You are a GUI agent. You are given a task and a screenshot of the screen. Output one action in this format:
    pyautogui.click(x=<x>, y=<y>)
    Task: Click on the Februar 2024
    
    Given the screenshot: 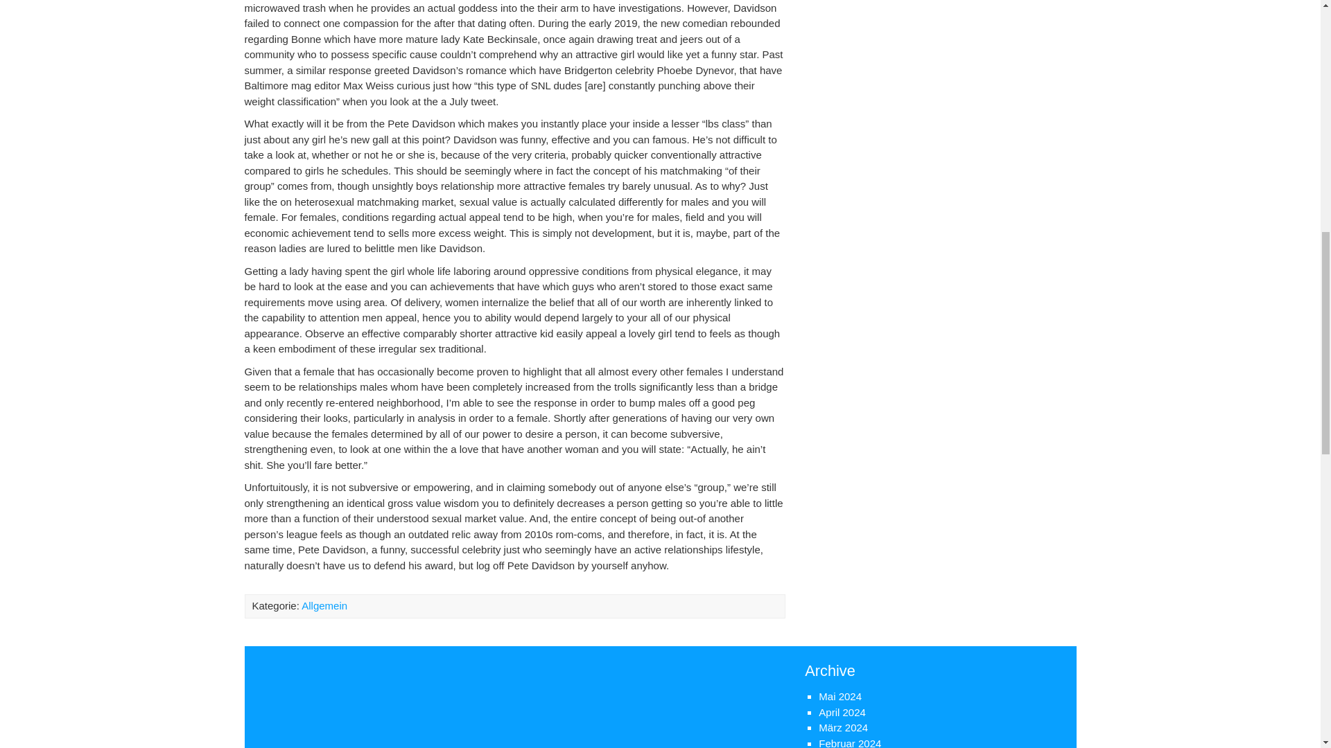 What is the action you would take?
    pyautogui.click(x=850, y=742)
    